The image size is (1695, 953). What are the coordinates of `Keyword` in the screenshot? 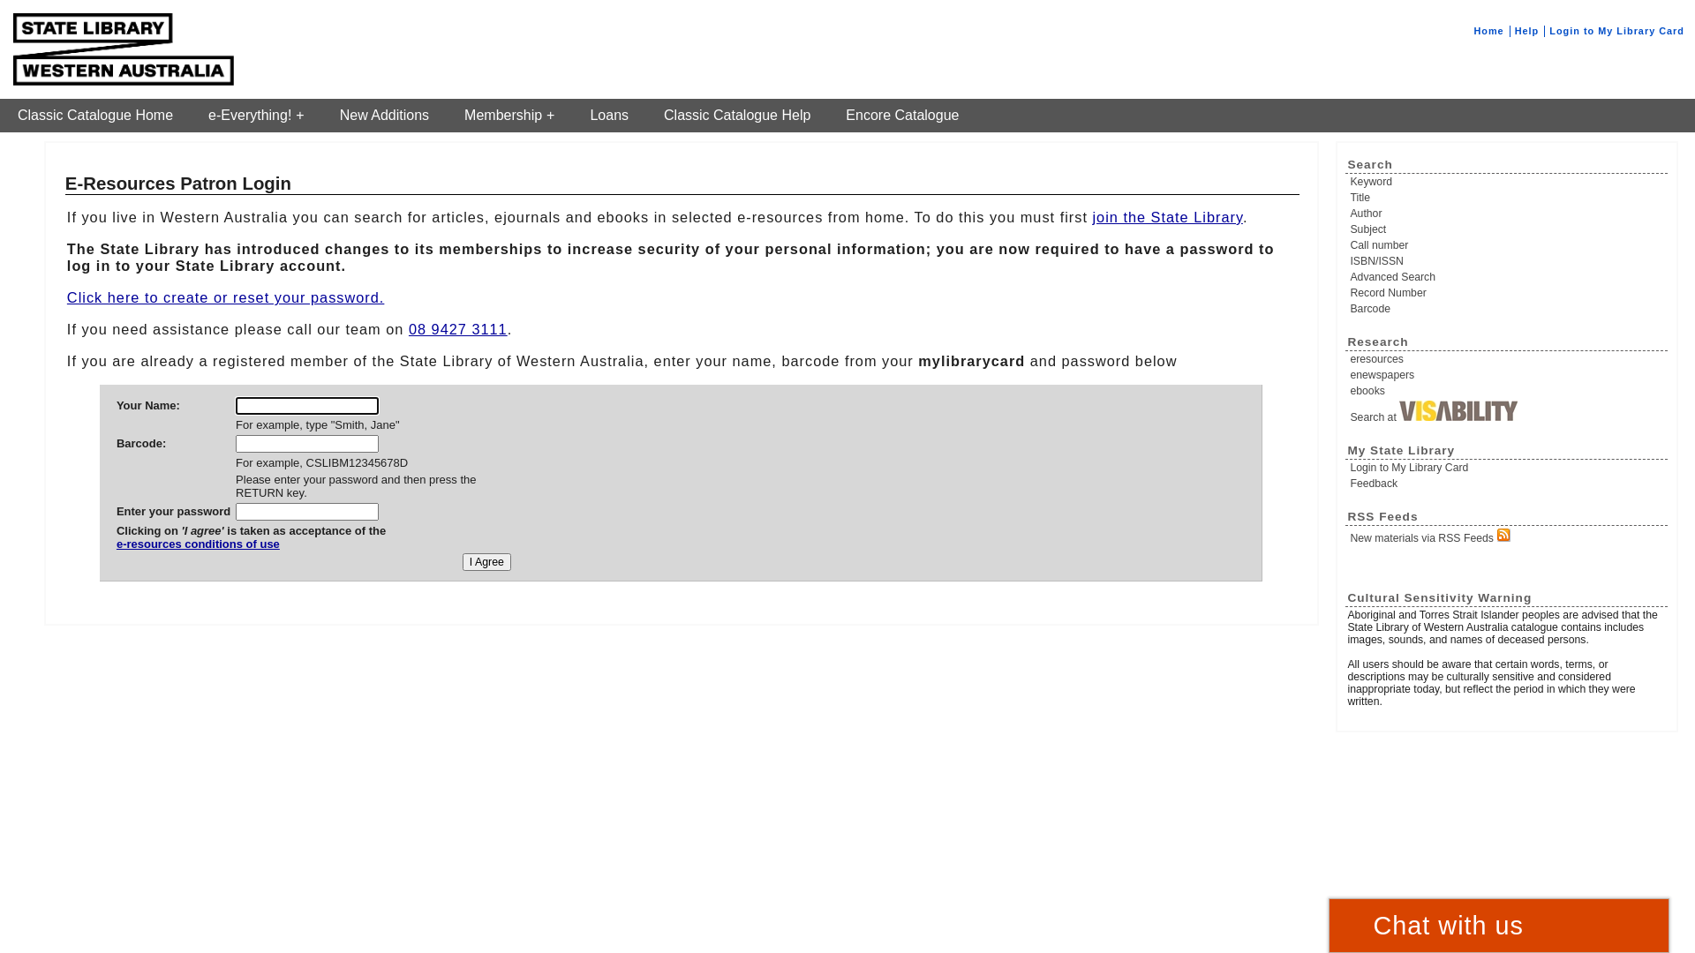 It's located at (1508, 182).